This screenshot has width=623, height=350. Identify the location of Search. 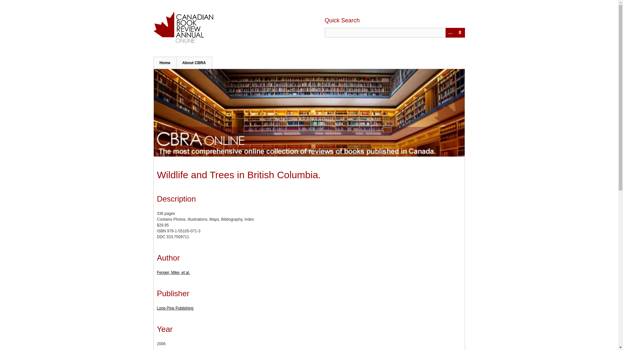
(395, 32).